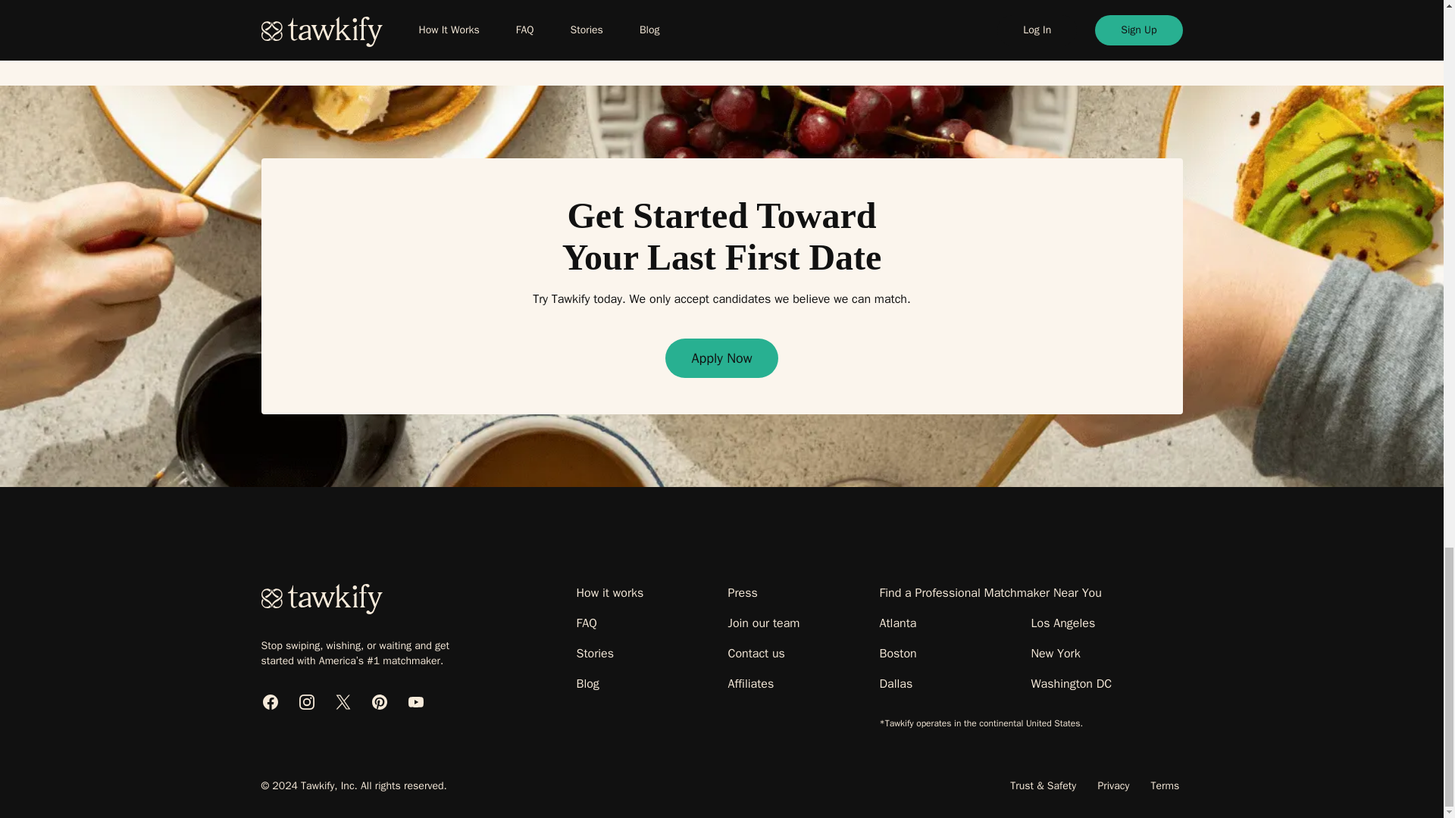 The width and height of the screenshot is (1455, 818). Describe the element at coordinates (895, 683) in the screenshot. I see `Dallas` at that location.